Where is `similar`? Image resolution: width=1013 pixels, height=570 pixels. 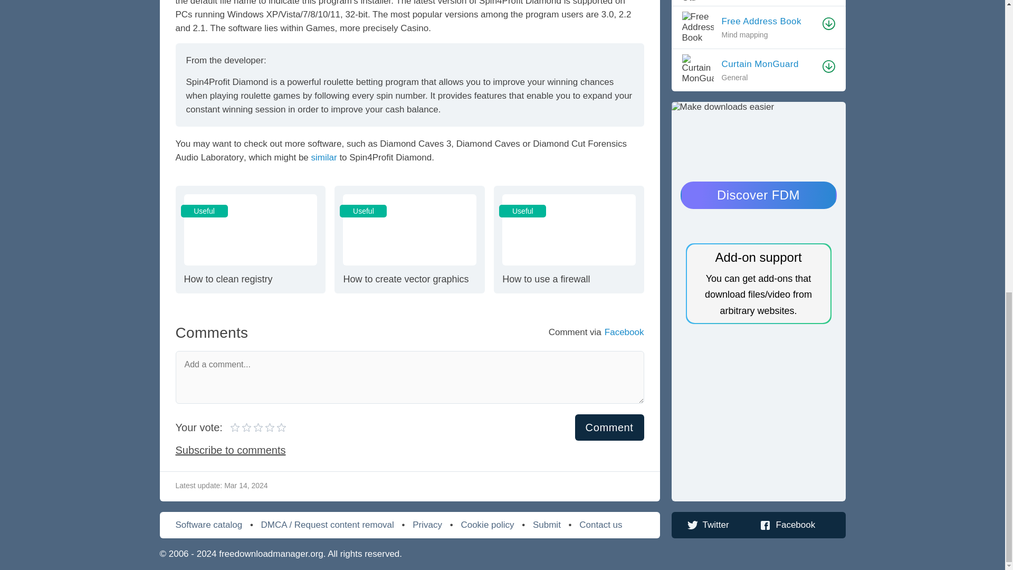
similar is located at coordinates (258, 427).